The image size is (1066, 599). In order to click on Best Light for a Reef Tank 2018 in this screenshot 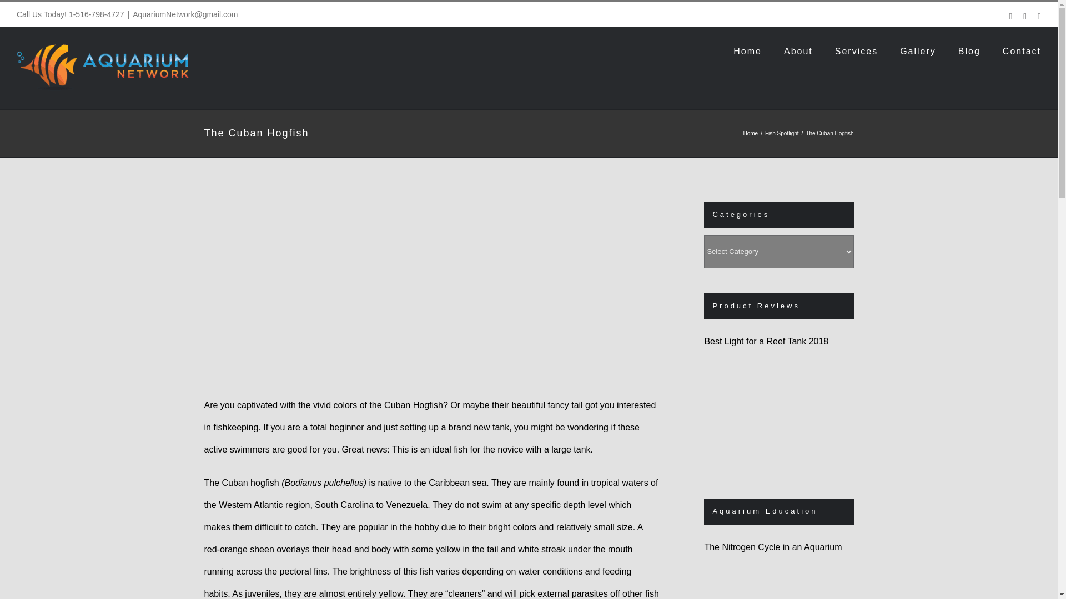, I will do `click(760, 413)`.